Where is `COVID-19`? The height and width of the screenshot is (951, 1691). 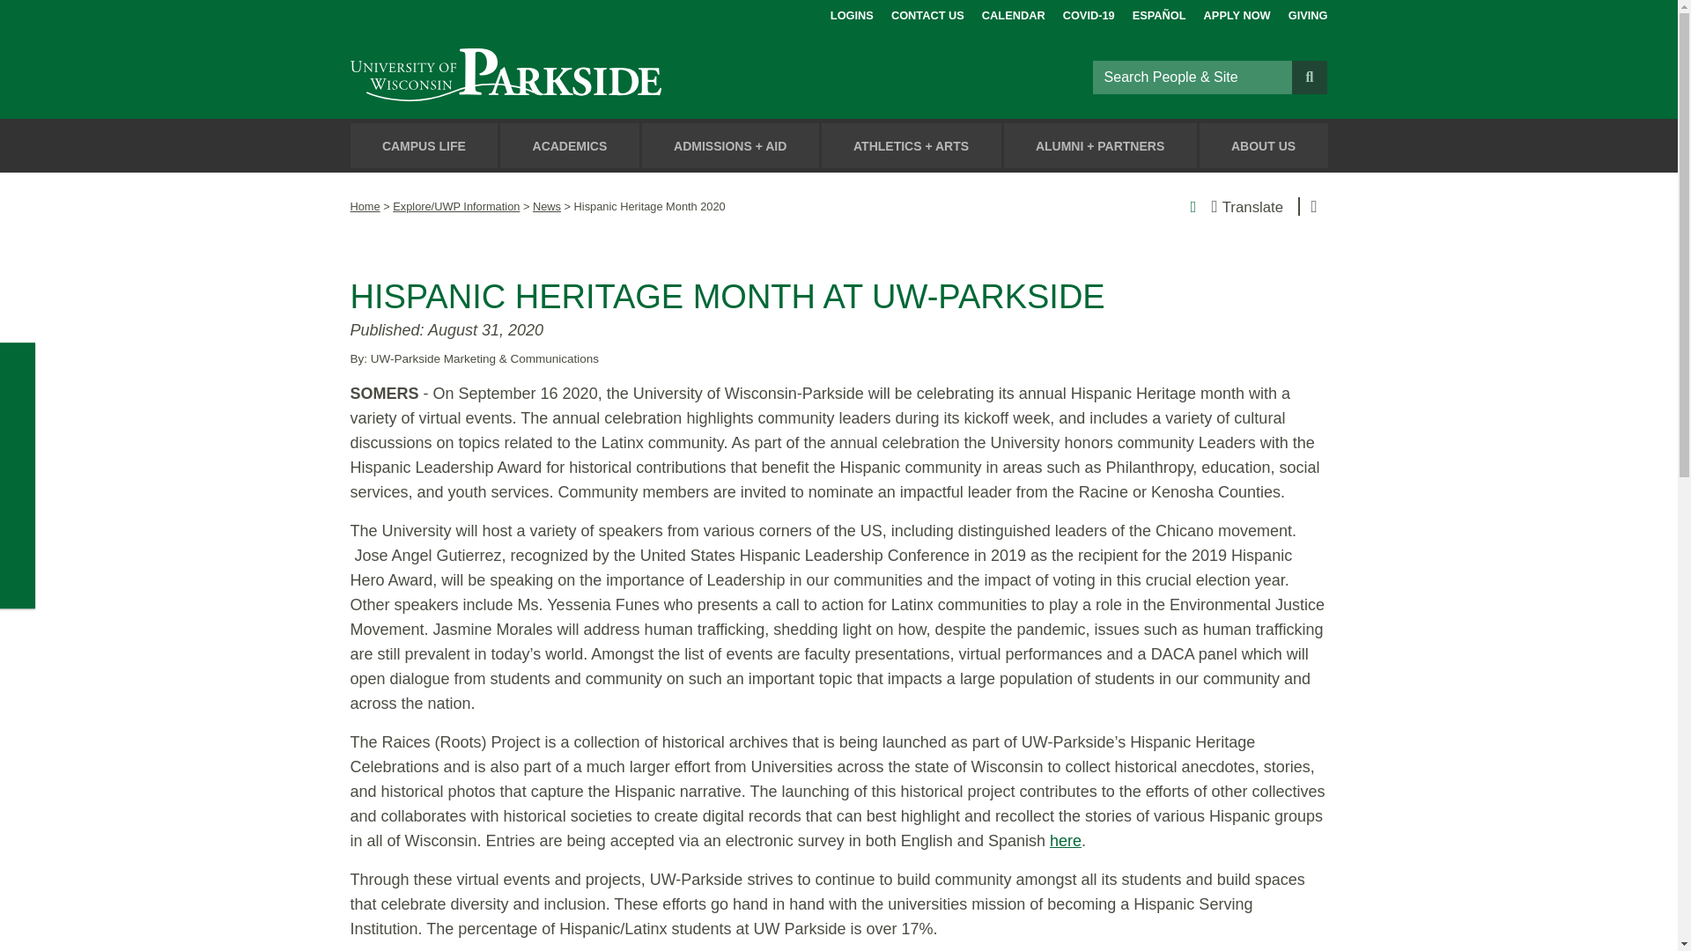
COVID-19 is located at coordinates (1089, 12).